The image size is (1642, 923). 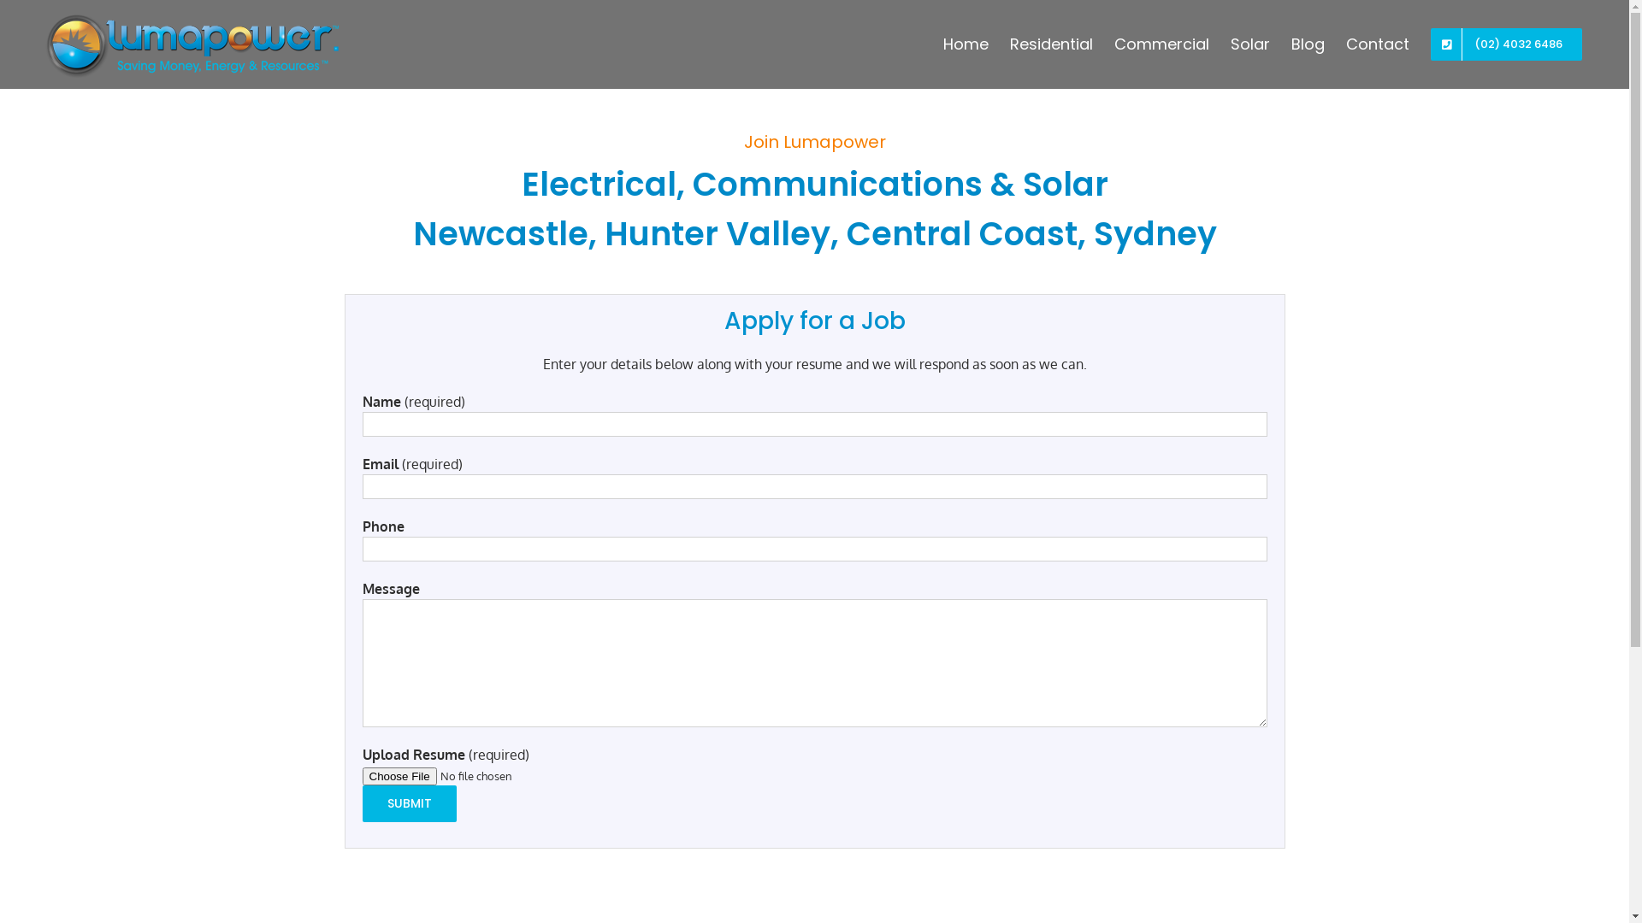 I want to click on Commercial, so click(x=1161, y=44).